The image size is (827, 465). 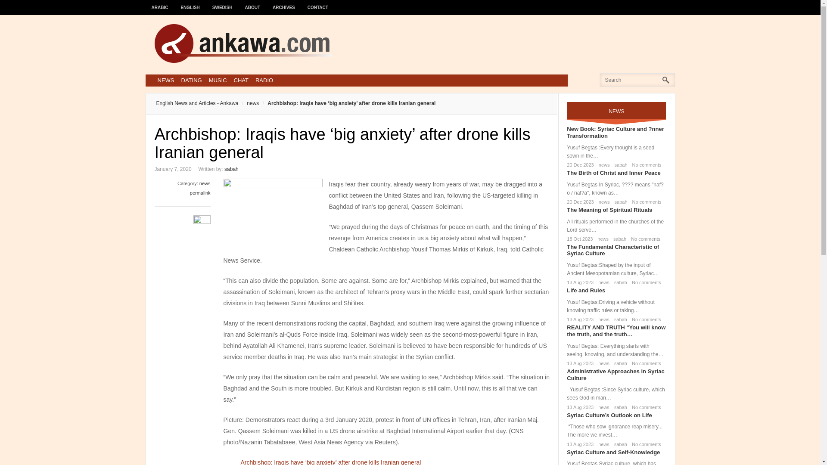 I want to click on sabah, so click(x=231, y=169).